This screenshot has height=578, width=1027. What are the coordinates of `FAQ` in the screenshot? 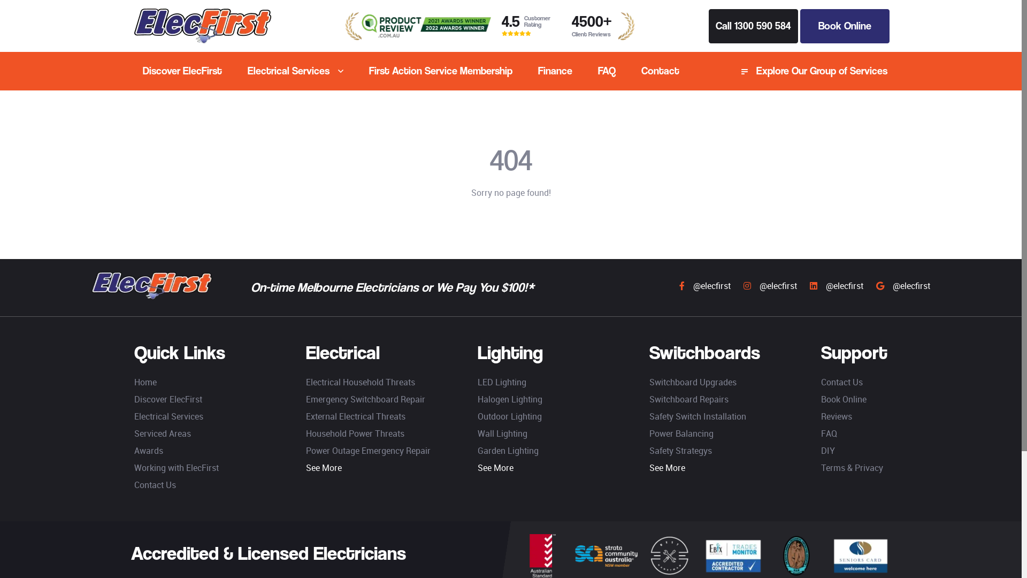 It's located at (829, 433).